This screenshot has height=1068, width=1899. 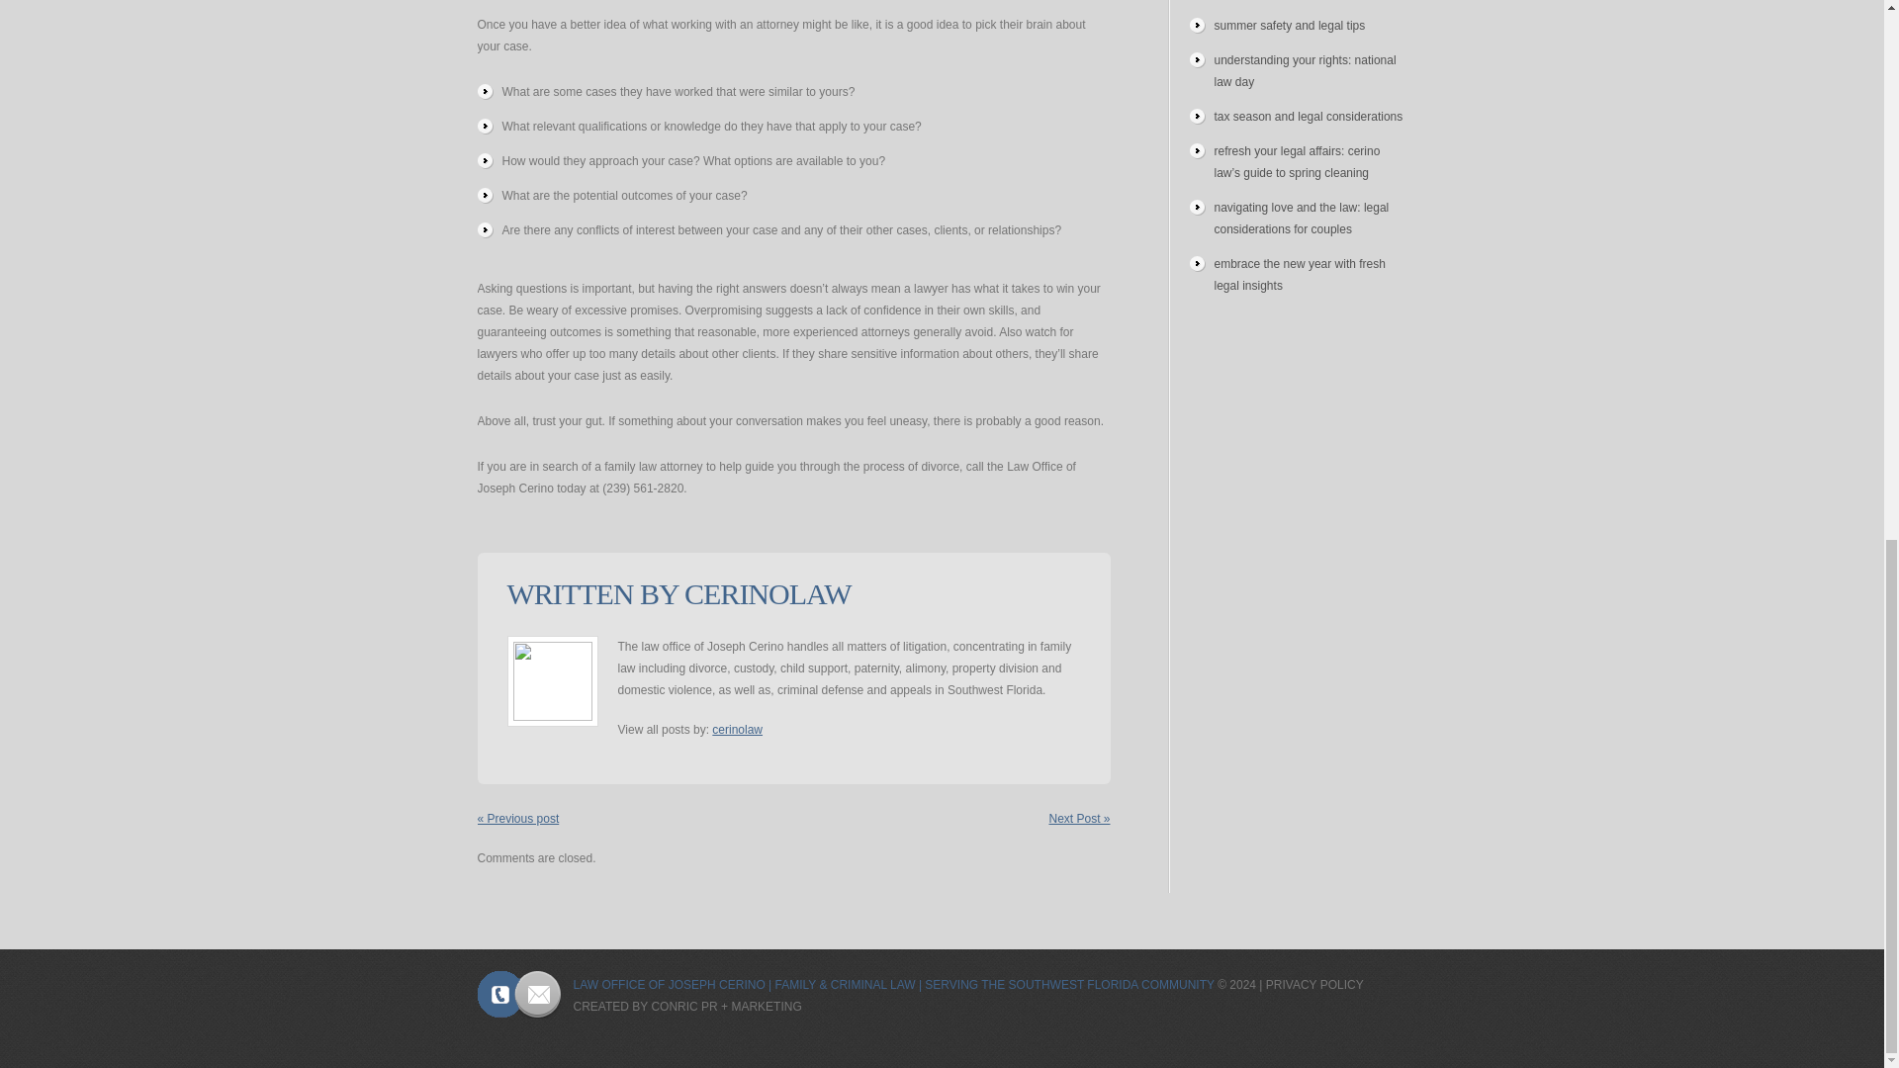 What do you see at coordinates (768, 593) in the screenshot?
I see `CERINOLAW` at bounding box center [768, 593].